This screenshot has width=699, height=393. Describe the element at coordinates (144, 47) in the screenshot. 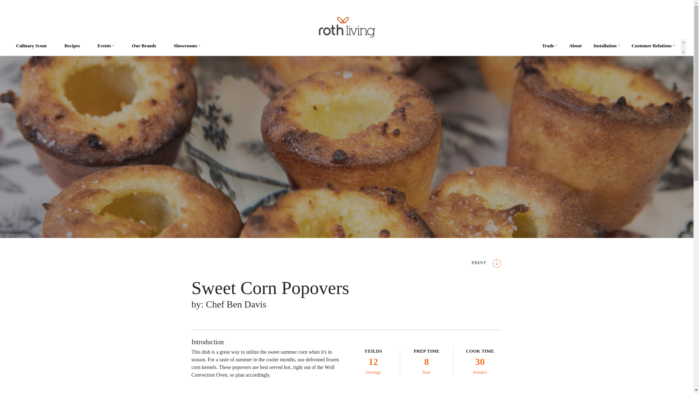

I see `Our Brands` at that location.